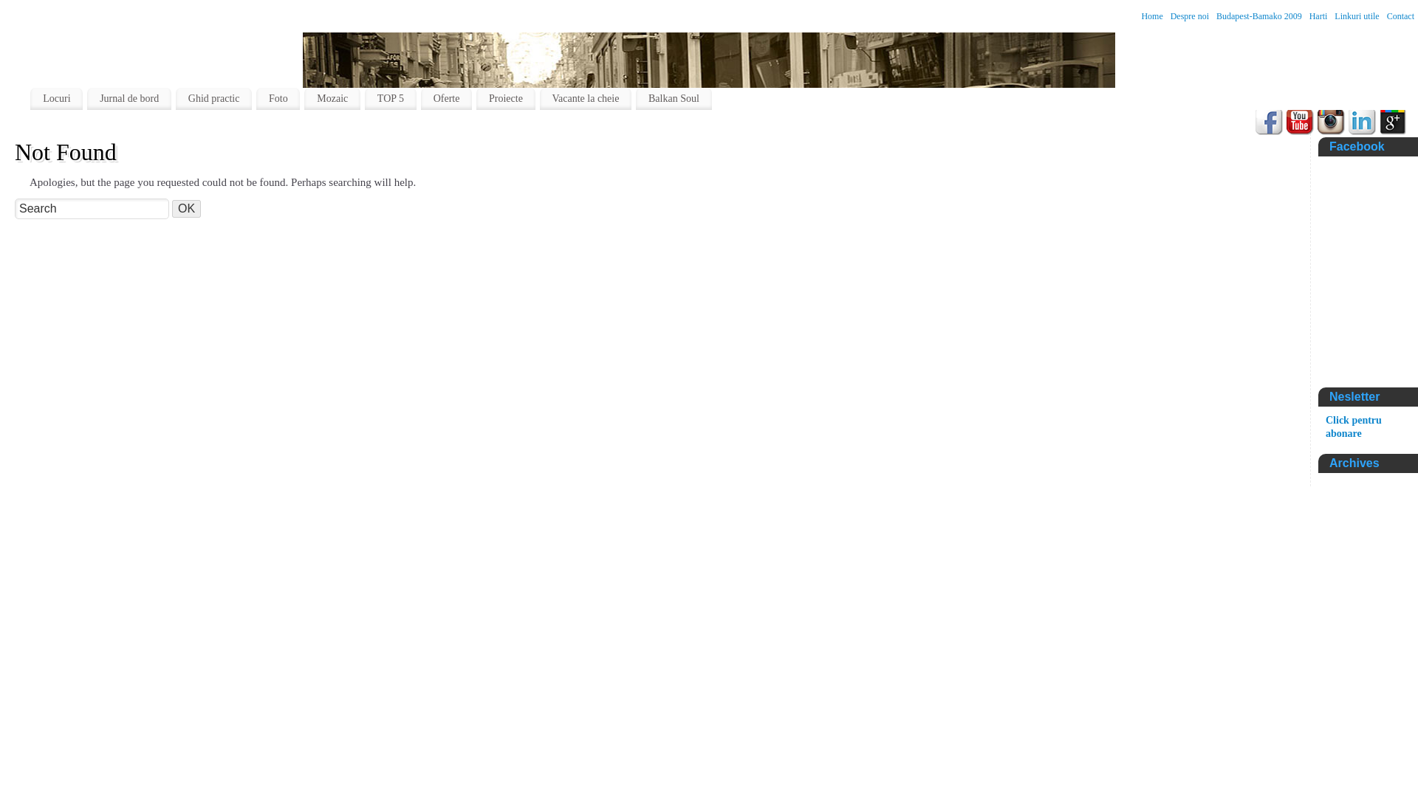  Describe the element at coordinates (1190, 16) in the screenshot. I see `Despre noi` at that location.